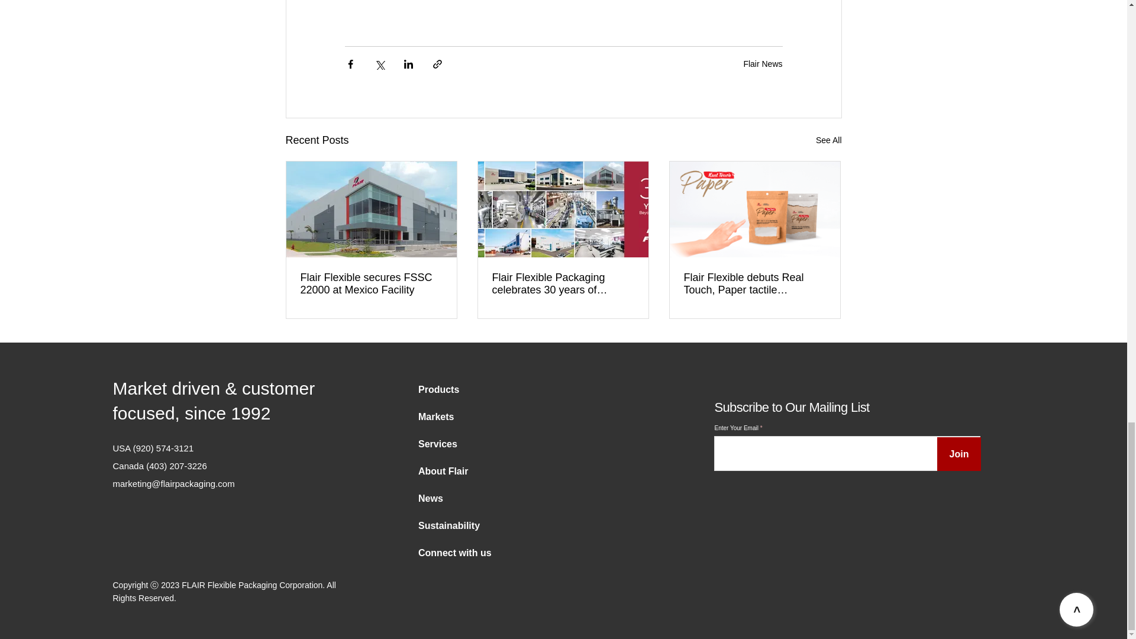 The height and width of the screenshot is (639, 1136). I want to click on News, so click(451, 498).